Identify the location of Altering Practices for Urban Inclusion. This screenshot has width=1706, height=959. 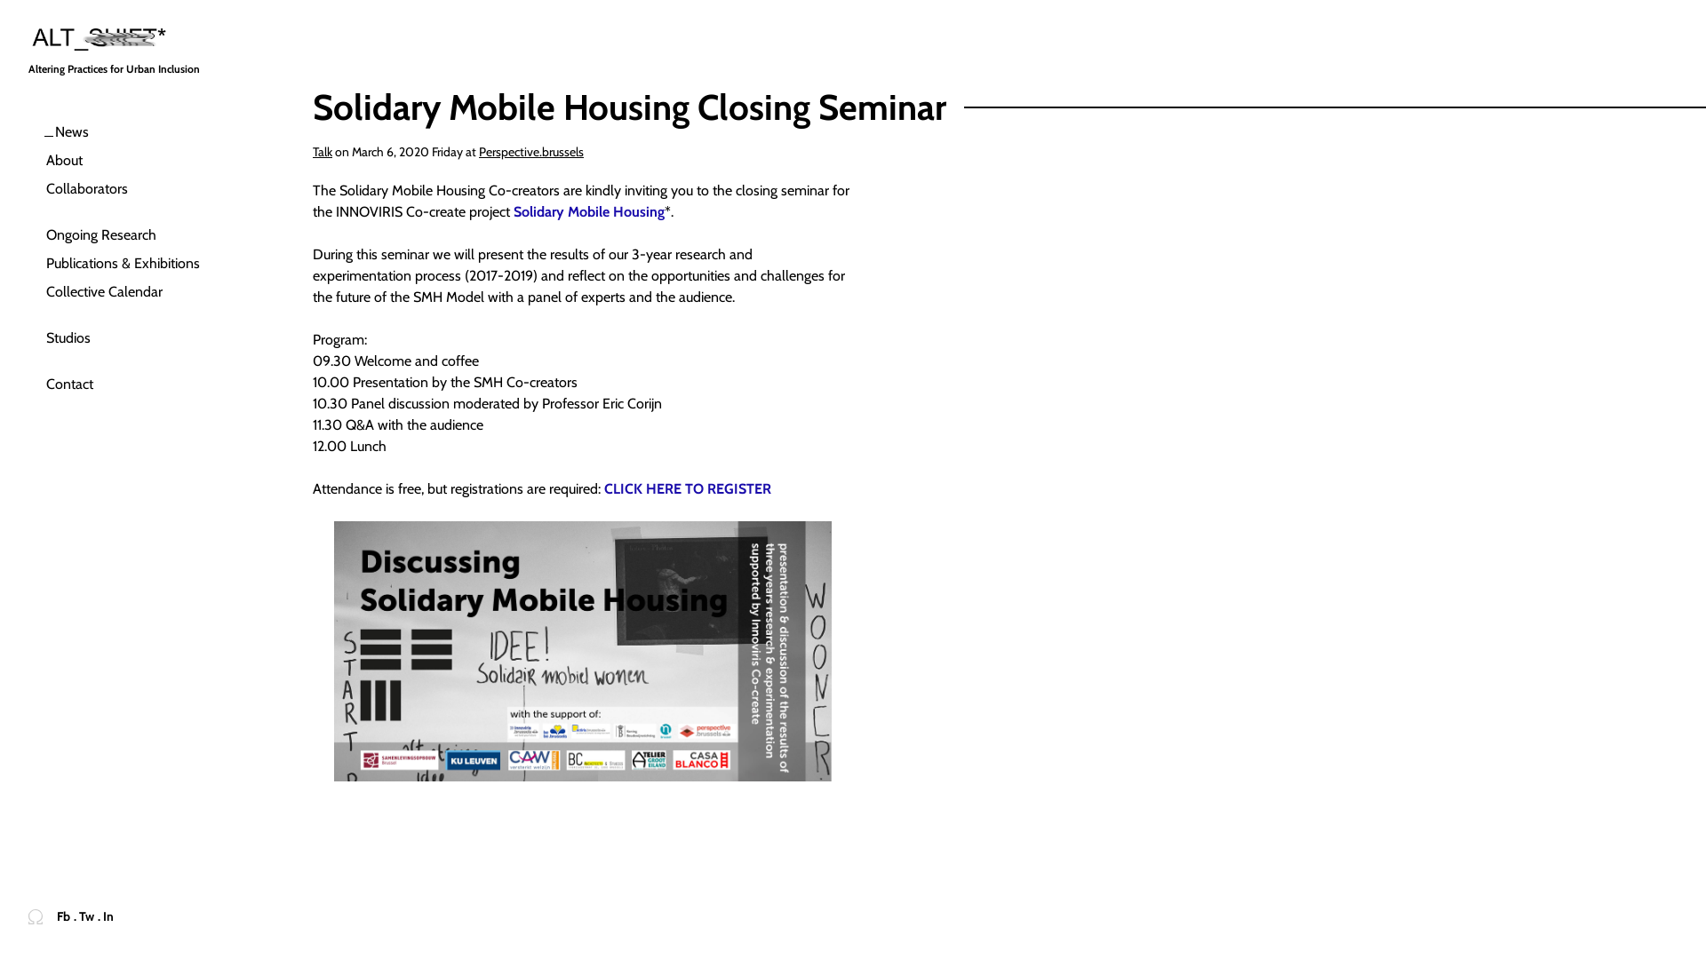
(128, 53).